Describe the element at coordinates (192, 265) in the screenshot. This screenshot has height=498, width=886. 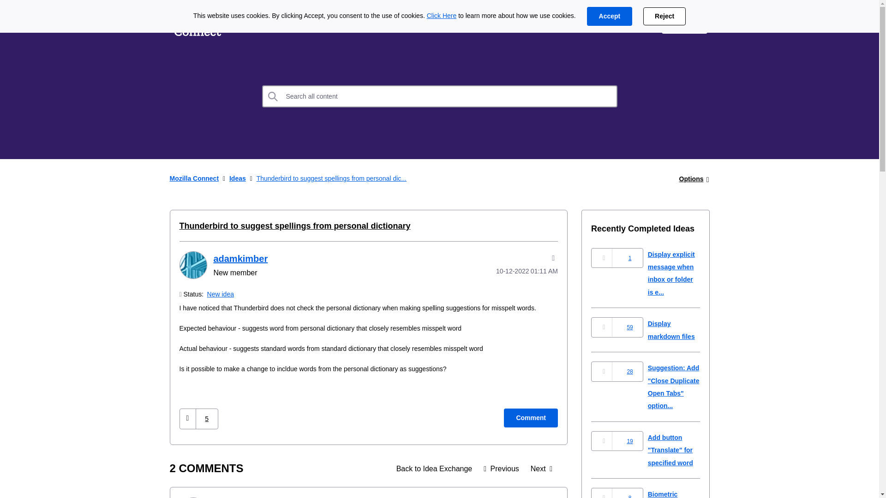
I see `adamkimber` at that location.